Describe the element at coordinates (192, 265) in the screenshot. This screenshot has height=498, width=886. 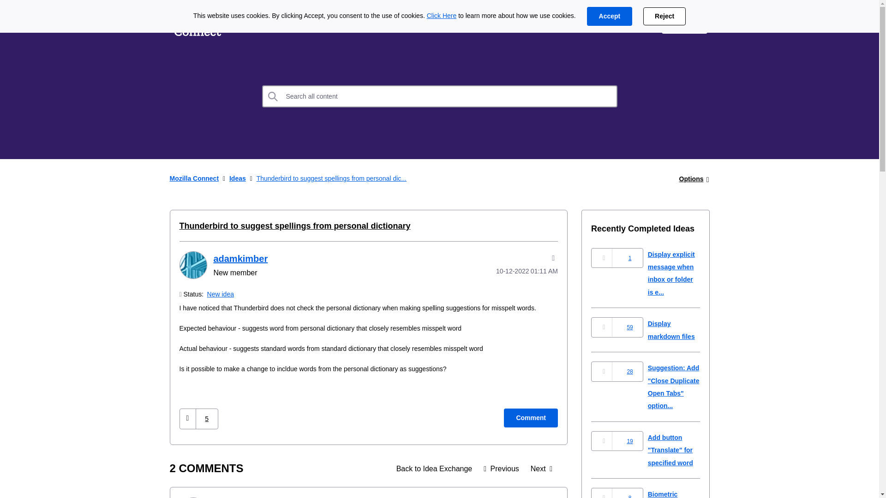
I see `adamkimber` at that location.